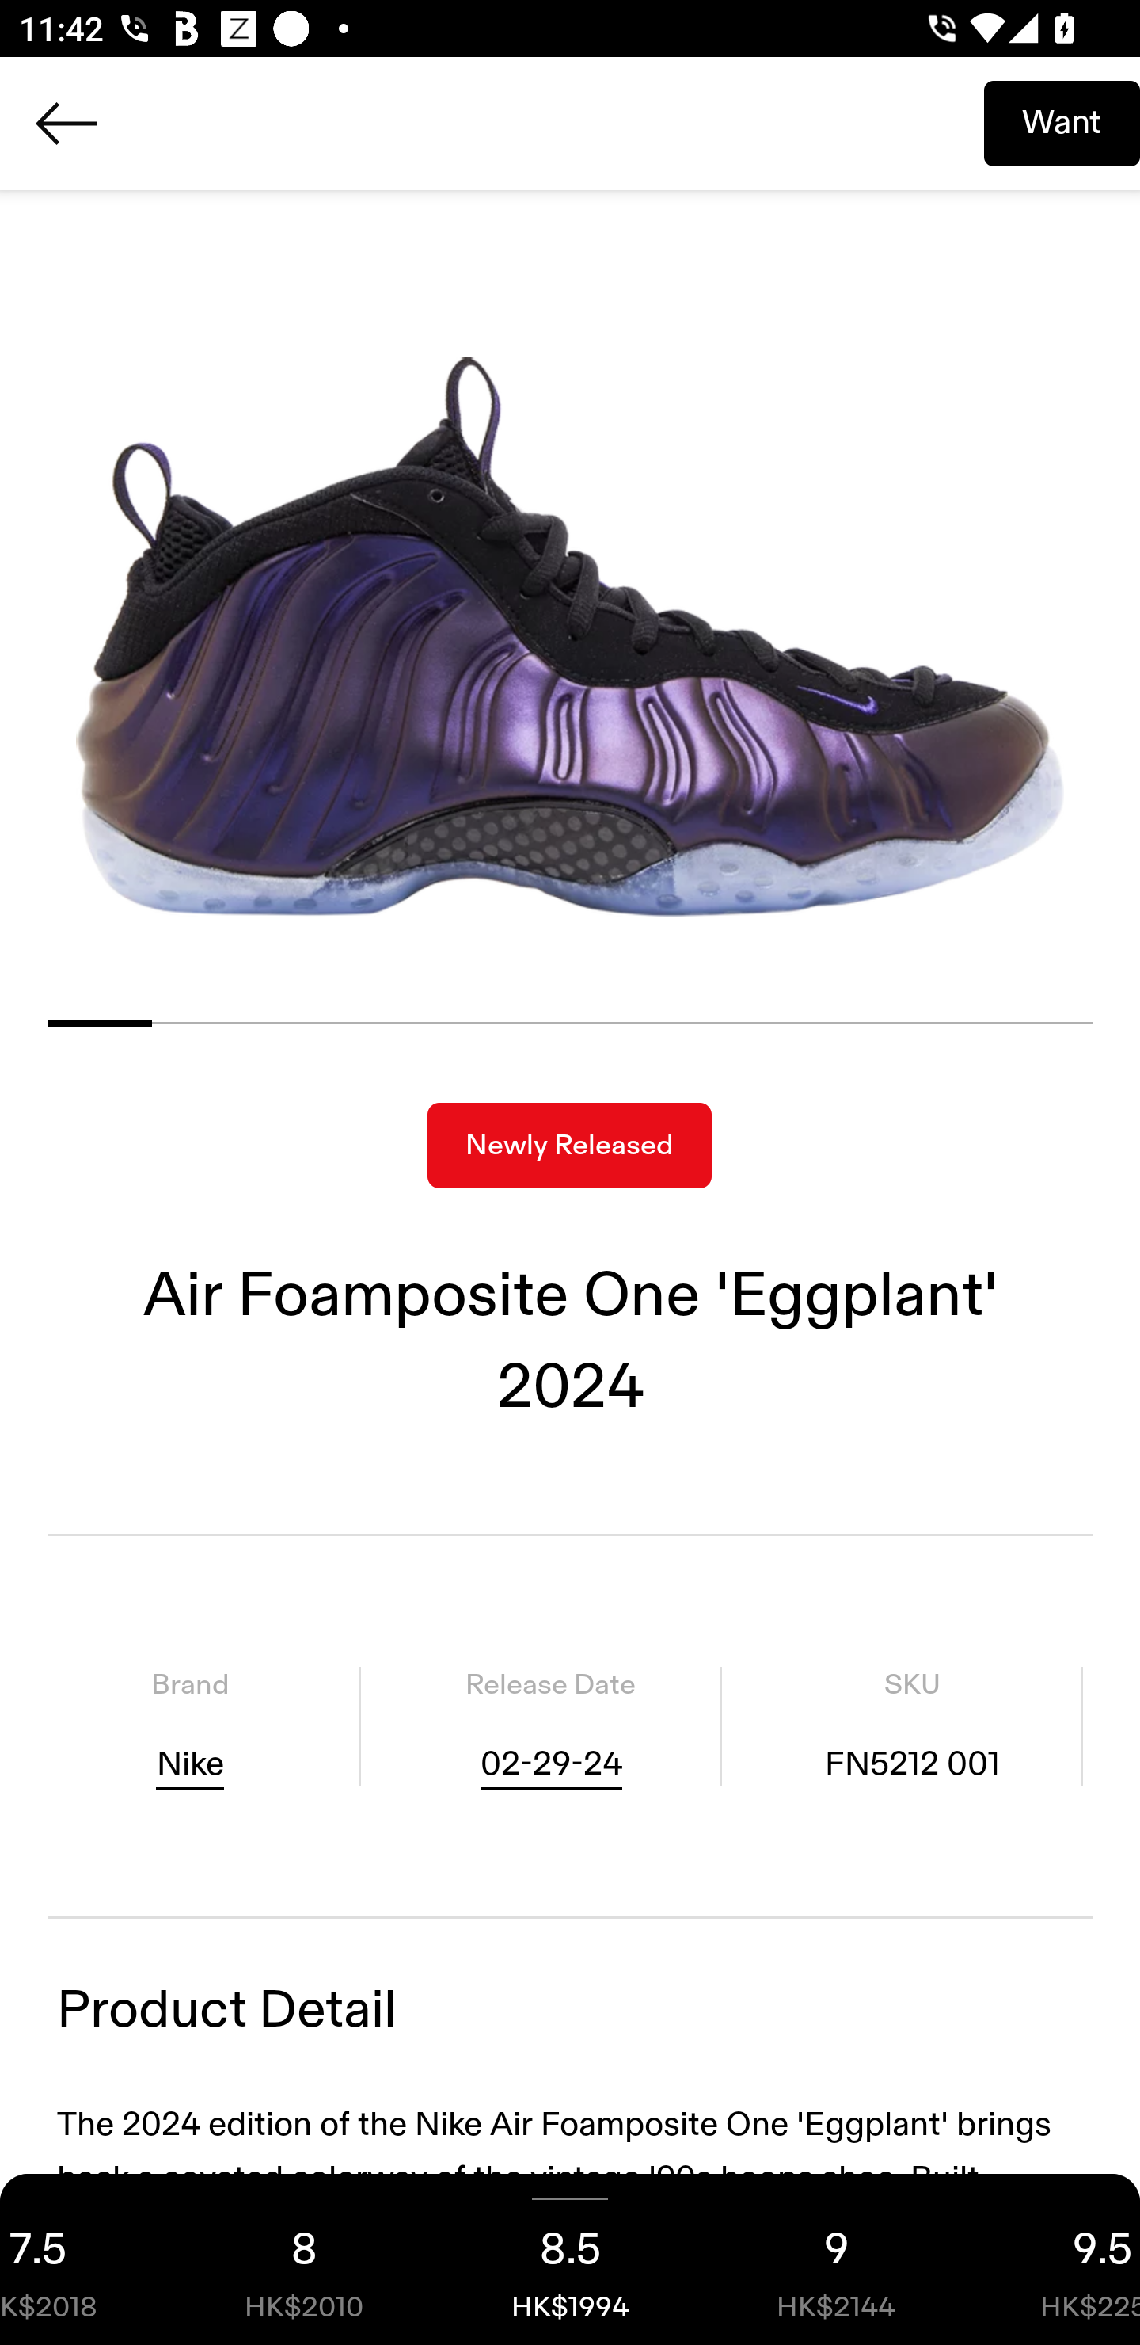 This screenshot has height=2345, width=1140. Describe the element at coordinates (912, 1725) in the screenshot. I see `SKU FN5212 001` at that location.